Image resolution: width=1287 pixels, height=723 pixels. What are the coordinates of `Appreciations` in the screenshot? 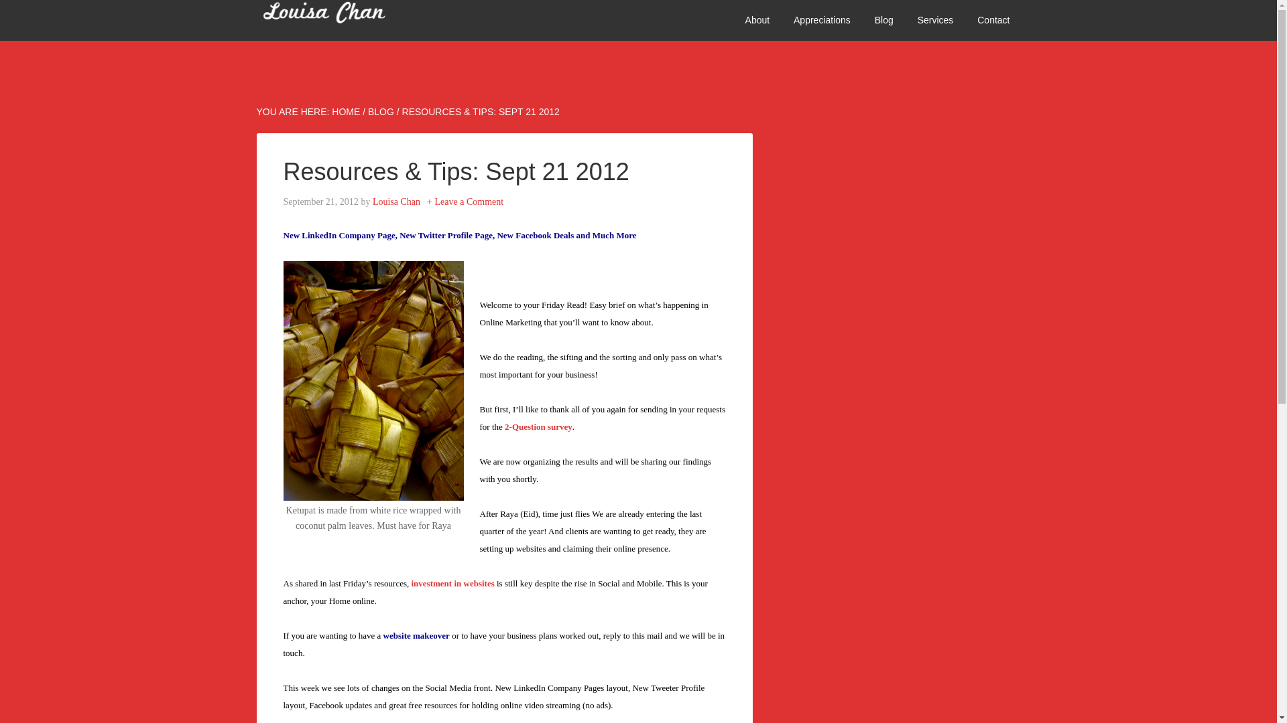 It's located at (822, 20).